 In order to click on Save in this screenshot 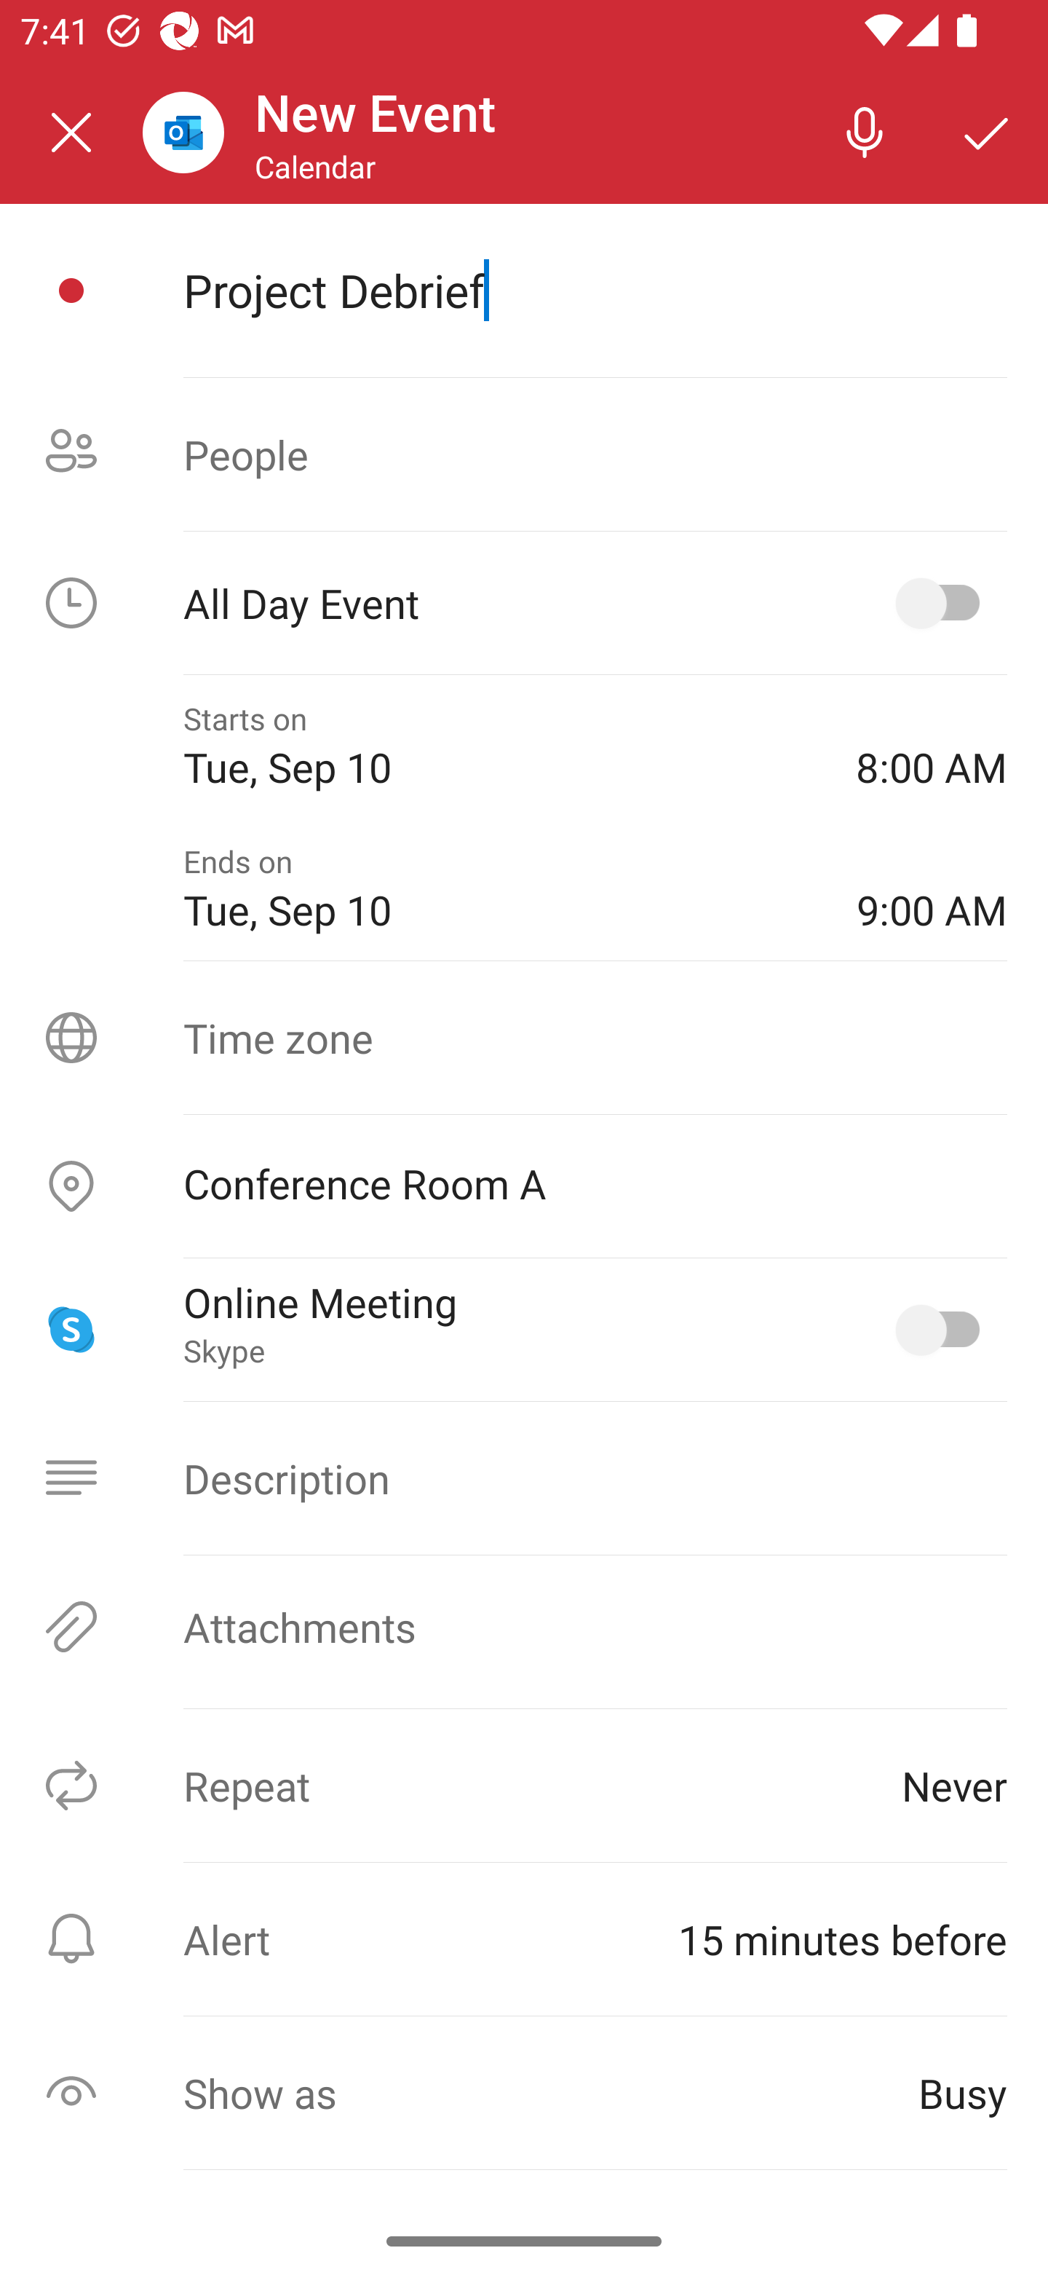, I will do `click(987, 131)`.